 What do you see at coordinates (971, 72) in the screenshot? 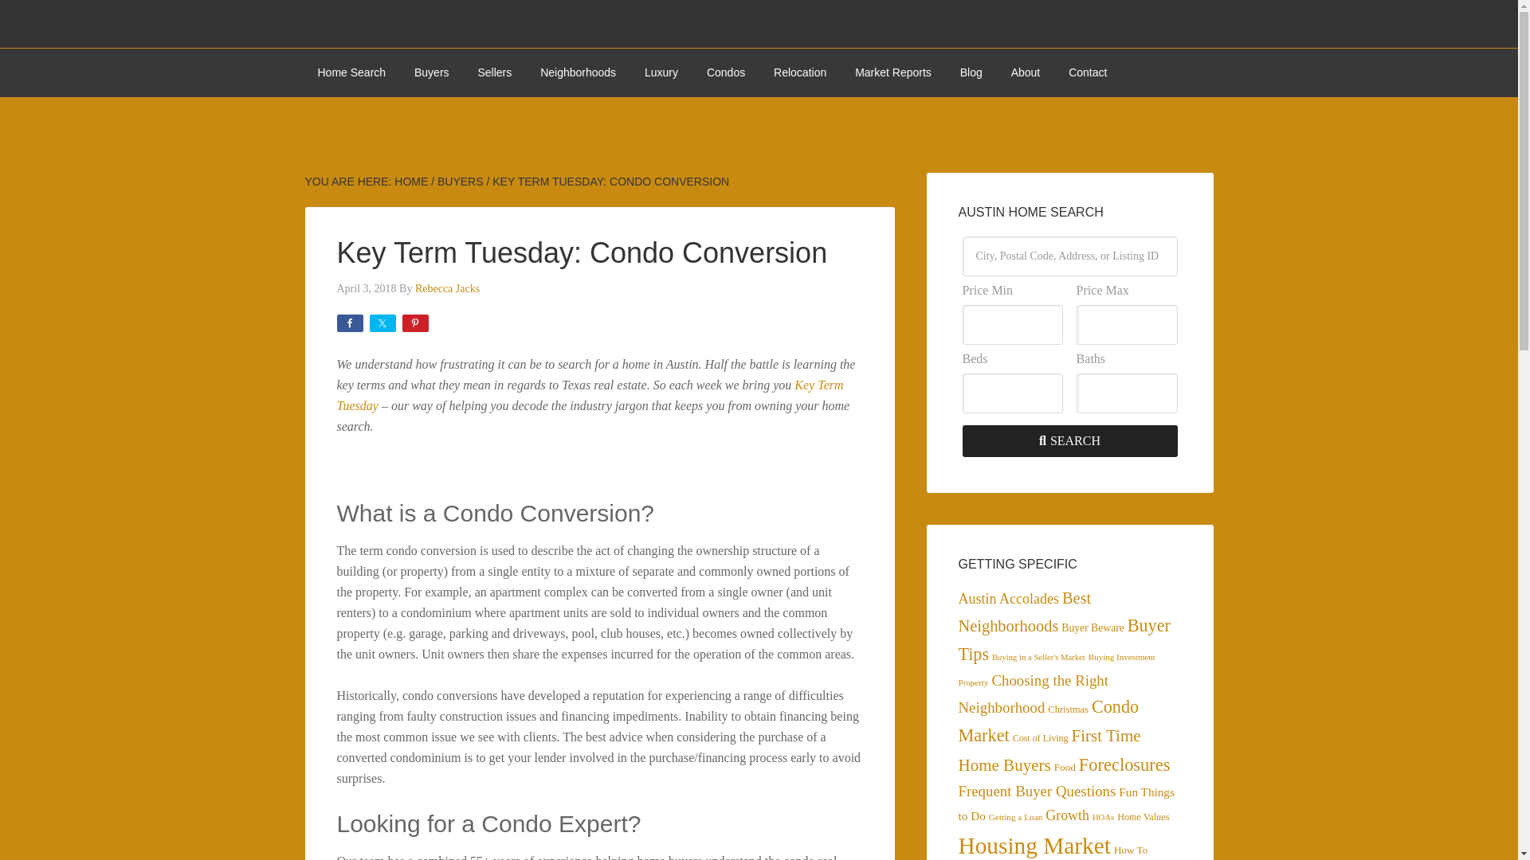
I see `Blog` at bounding box center [971, 72].